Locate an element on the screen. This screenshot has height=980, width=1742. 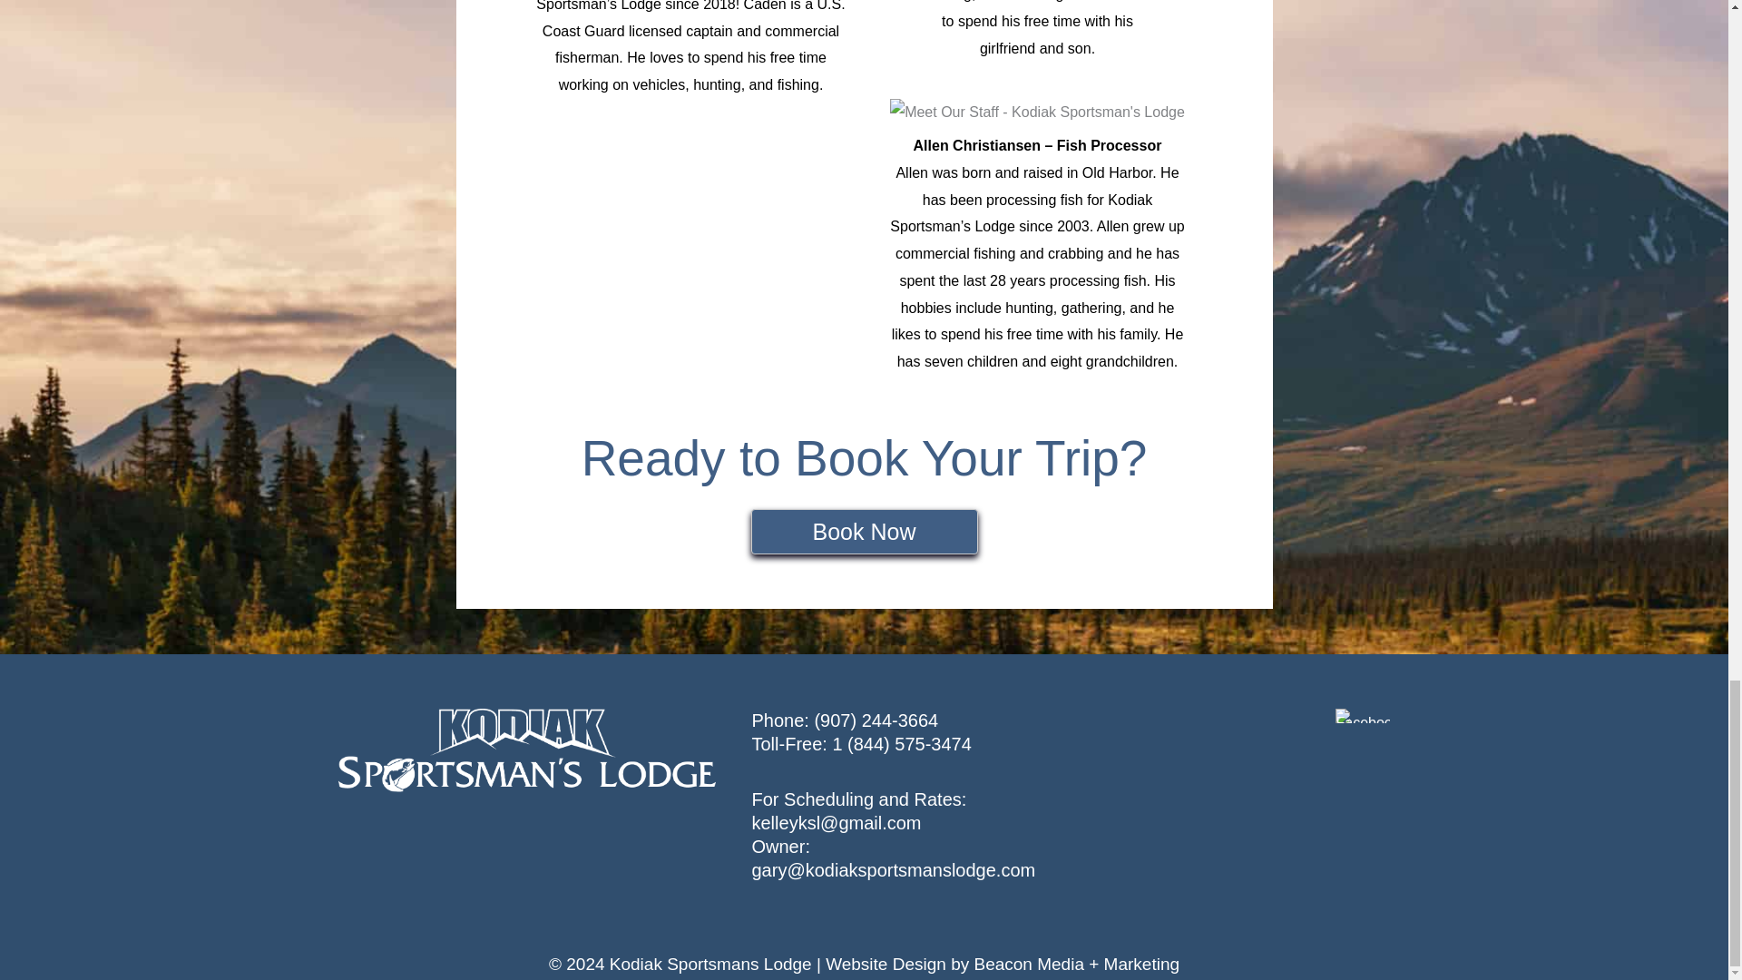
Kodiak Sportsmans Lodge Logo white is located at coordinates (526, 750).